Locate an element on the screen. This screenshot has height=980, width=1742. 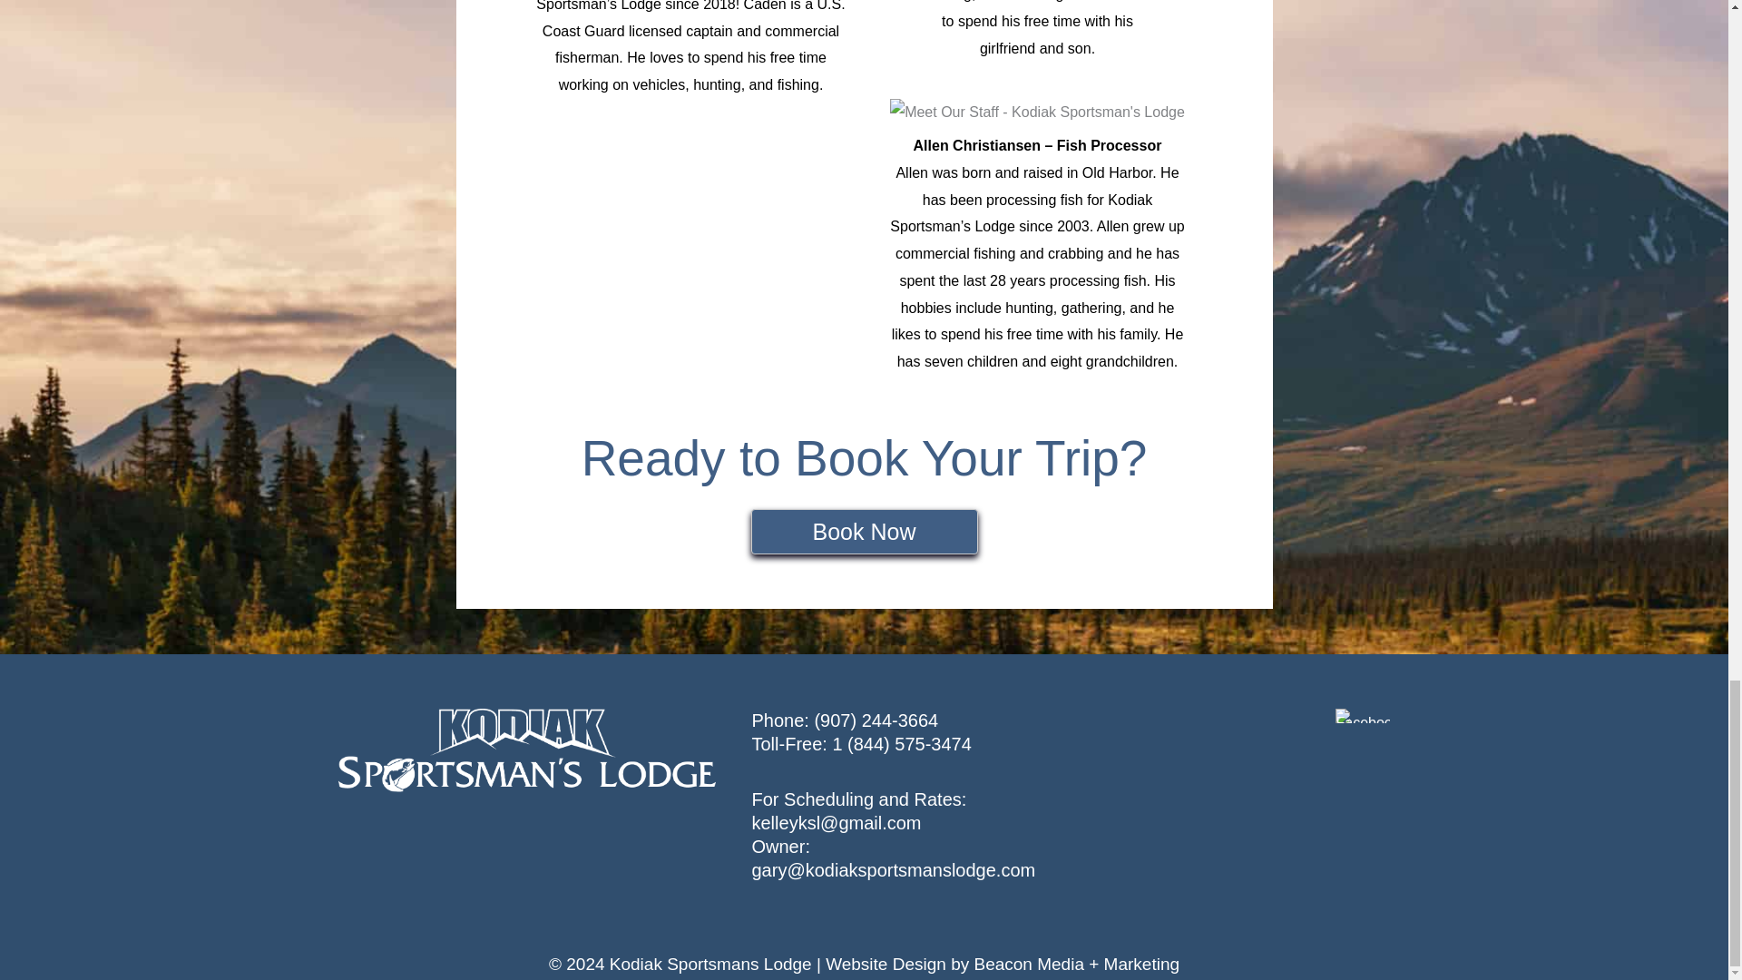
Kodiak Sportsmans Lodge Logo white is located at coordinates (526, 750).